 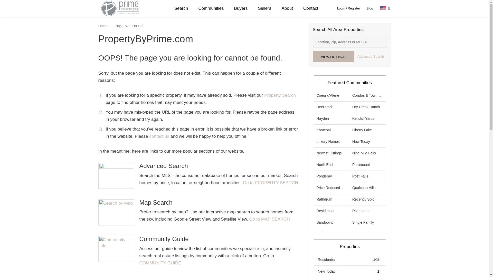 What do you see at coordinates (241, 8) in the screenshot?
I see `Buyers` at bounding box center [241, 8].